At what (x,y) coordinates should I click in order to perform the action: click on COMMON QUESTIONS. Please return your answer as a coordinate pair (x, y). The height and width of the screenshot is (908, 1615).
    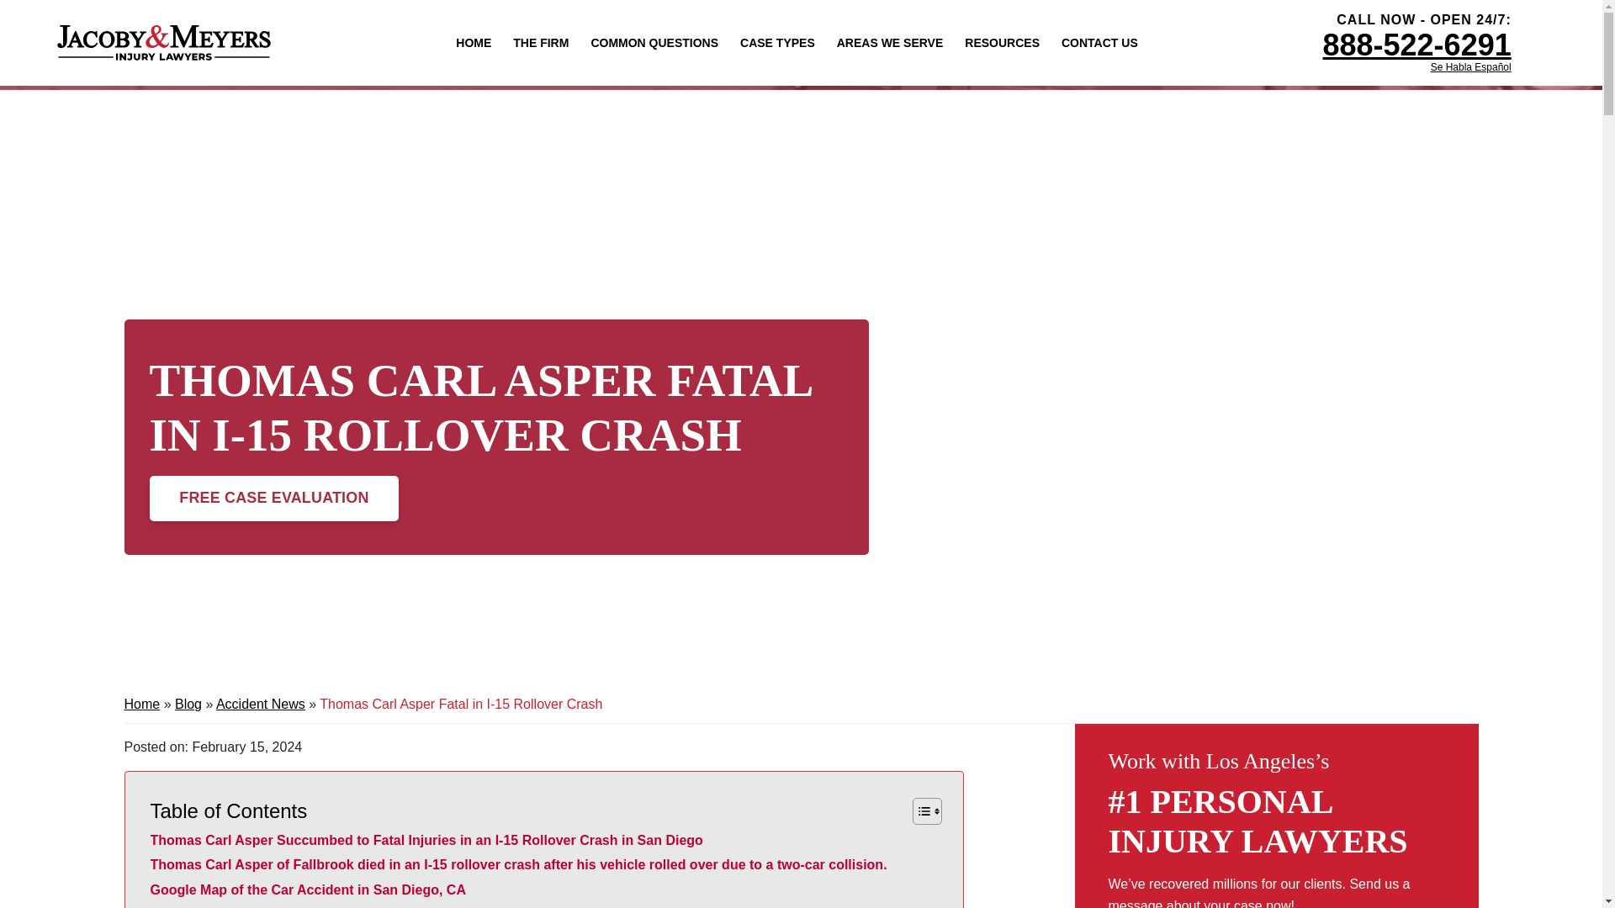
    Looking at the image, I should click on (654, 42).